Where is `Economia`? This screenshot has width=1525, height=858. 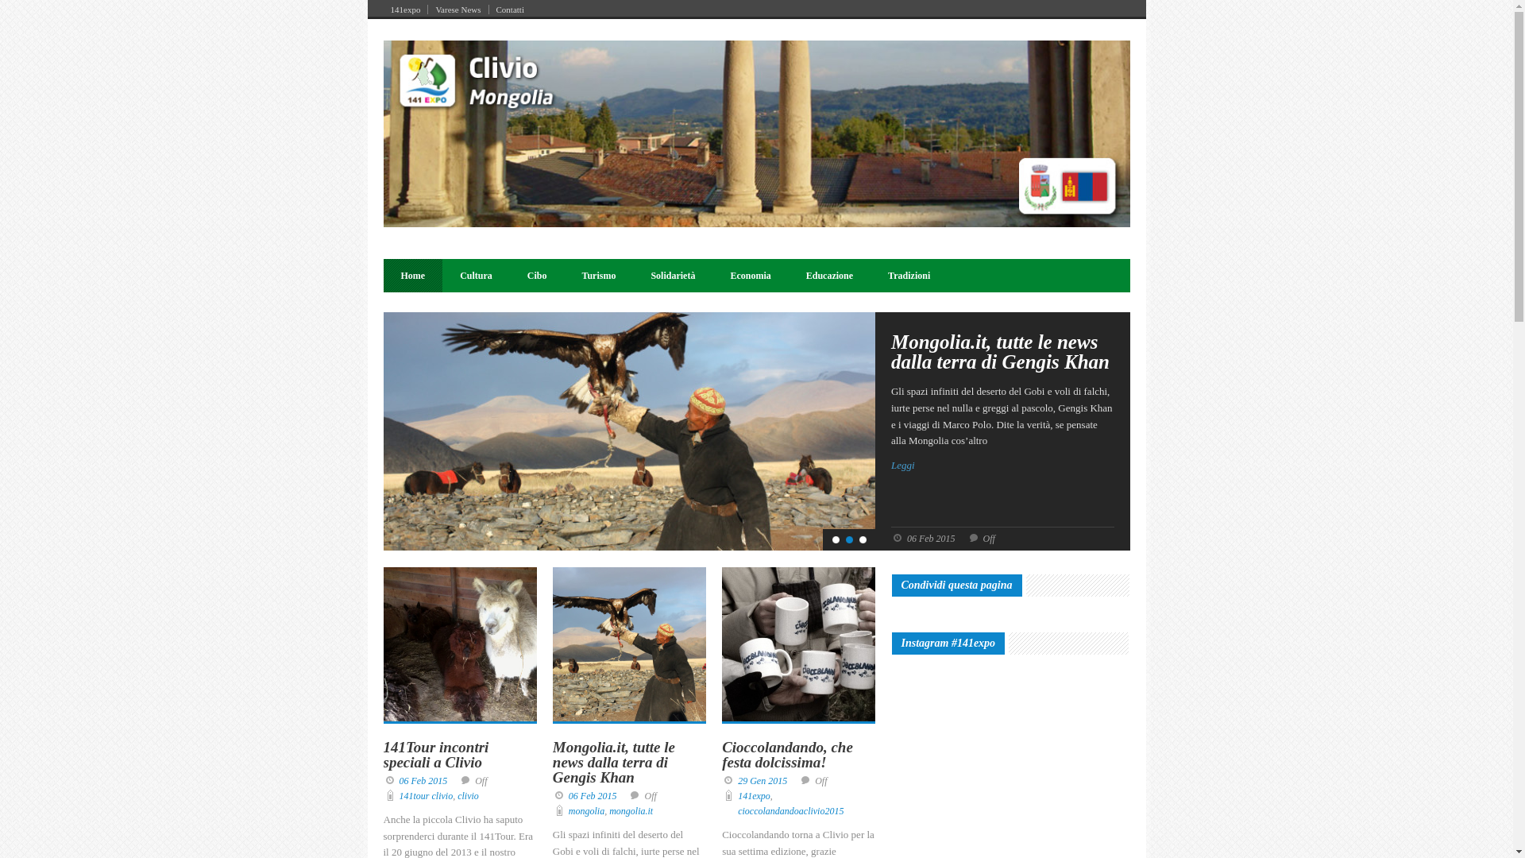 Economia is located at coordinates (750, 276).